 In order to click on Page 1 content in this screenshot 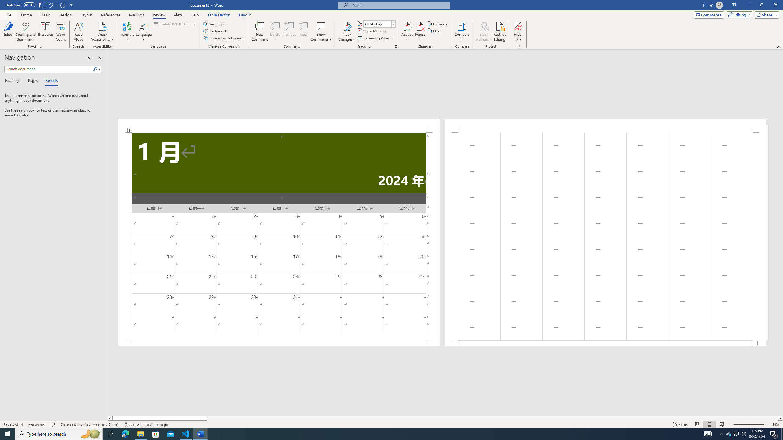, I will do `click(279, 237)`.